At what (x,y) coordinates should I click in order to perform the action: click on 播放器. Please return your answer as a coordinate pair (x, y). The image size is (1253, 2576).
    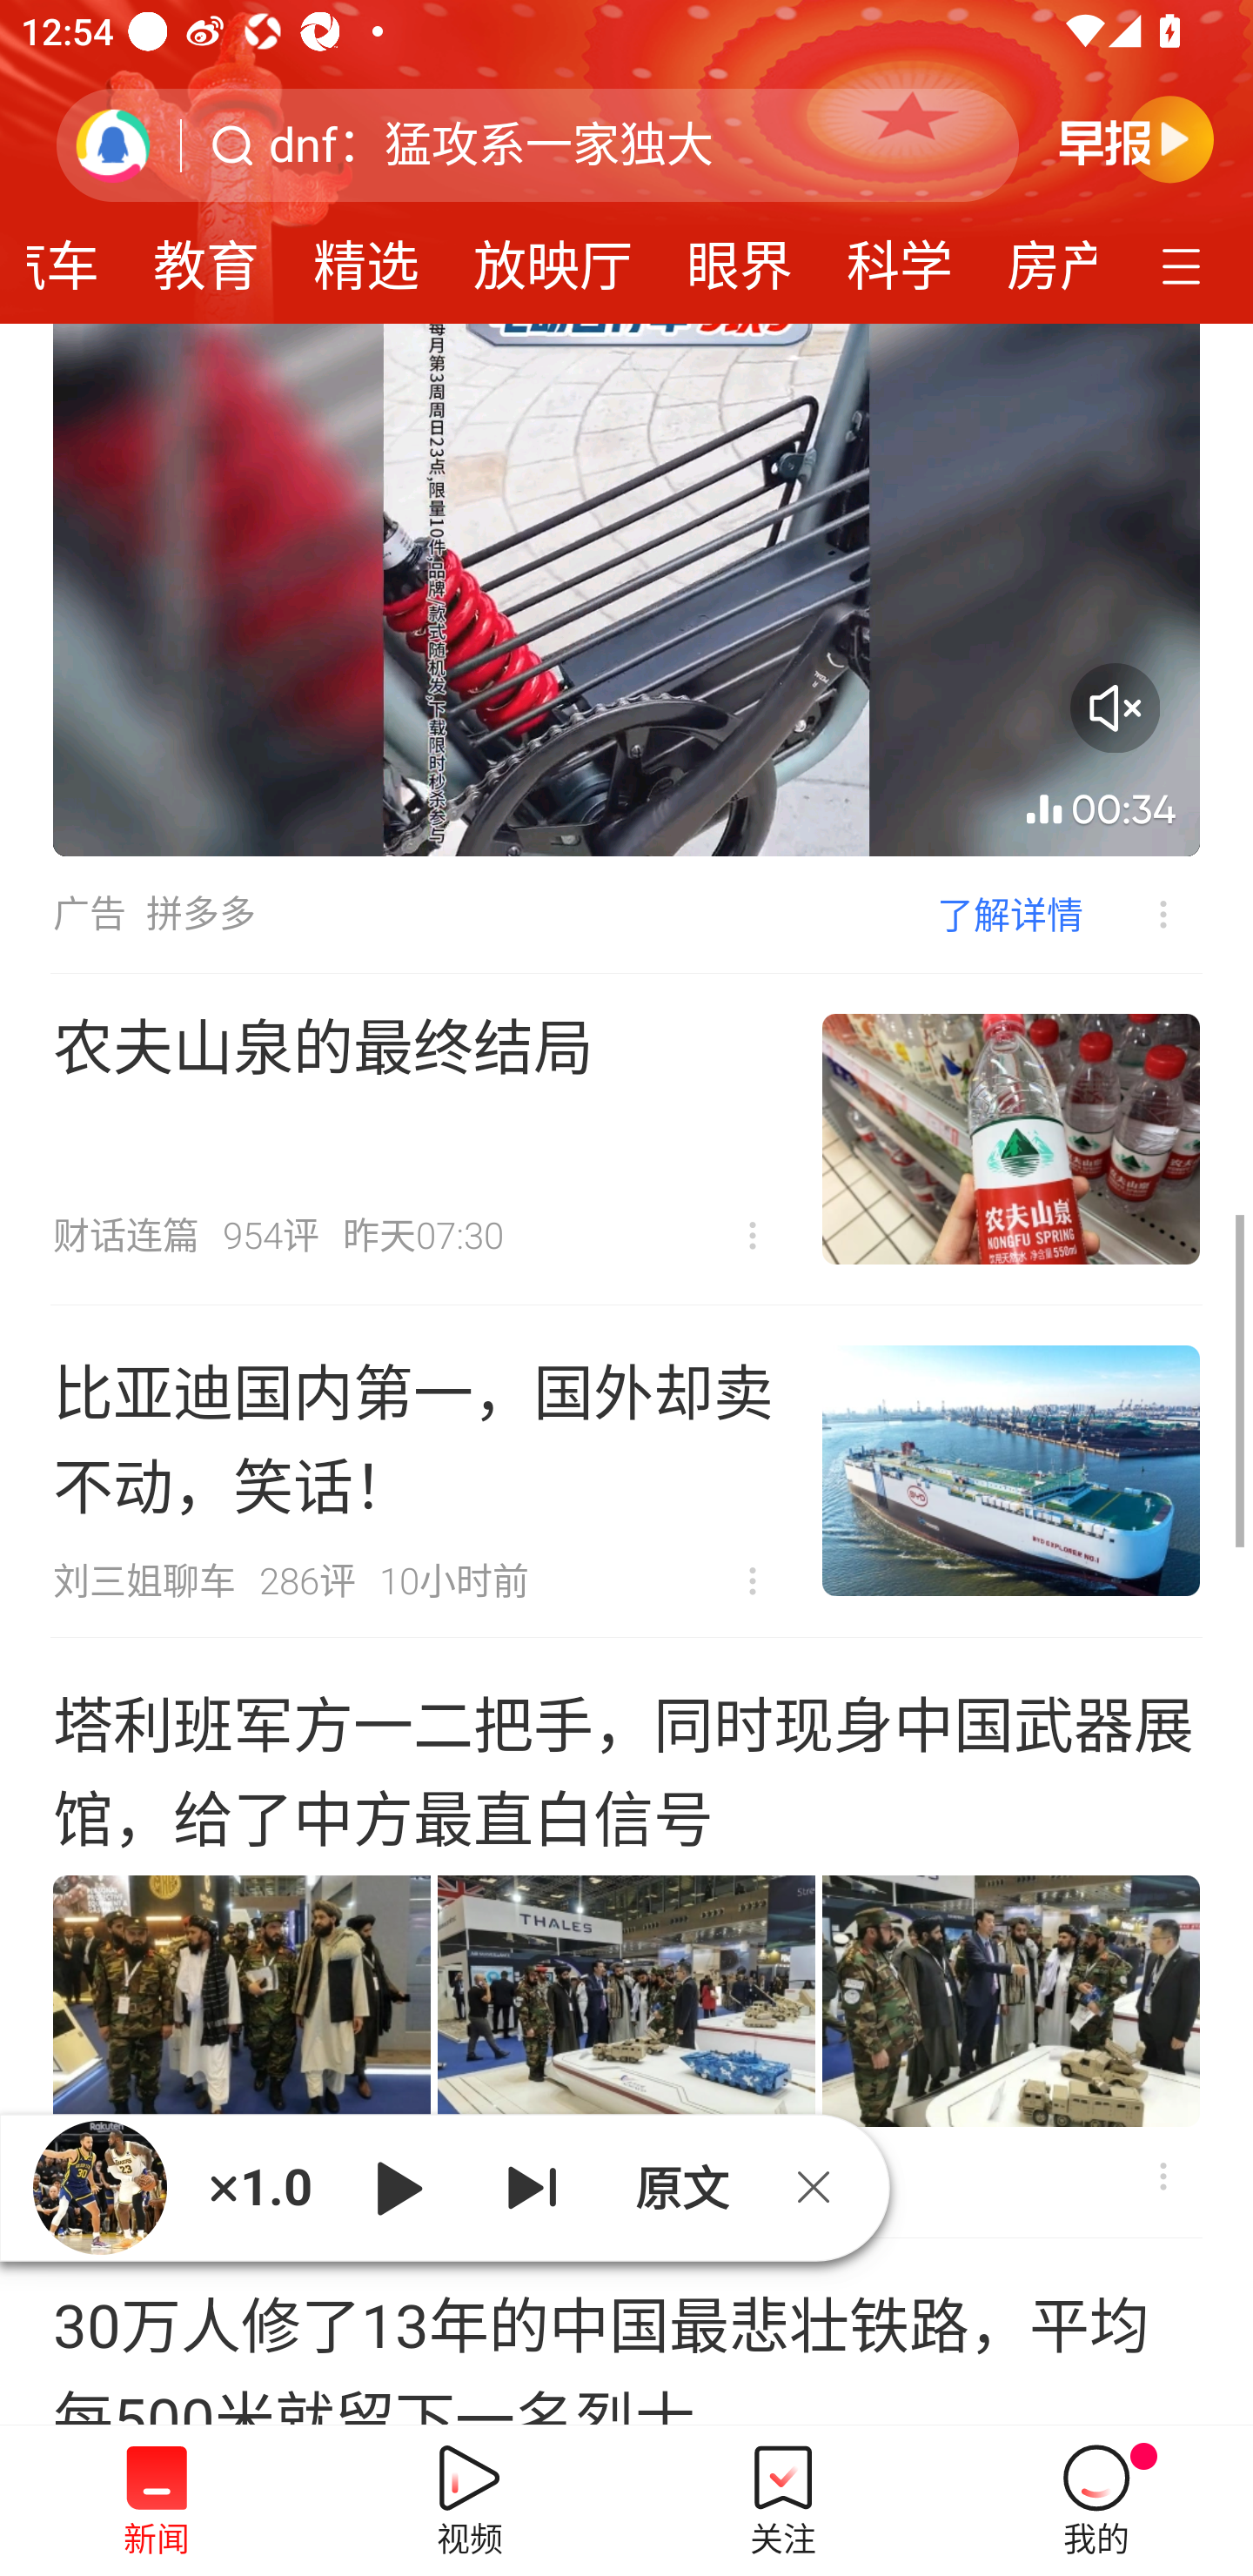
    Looking at the image, I should click on (99, 2187).